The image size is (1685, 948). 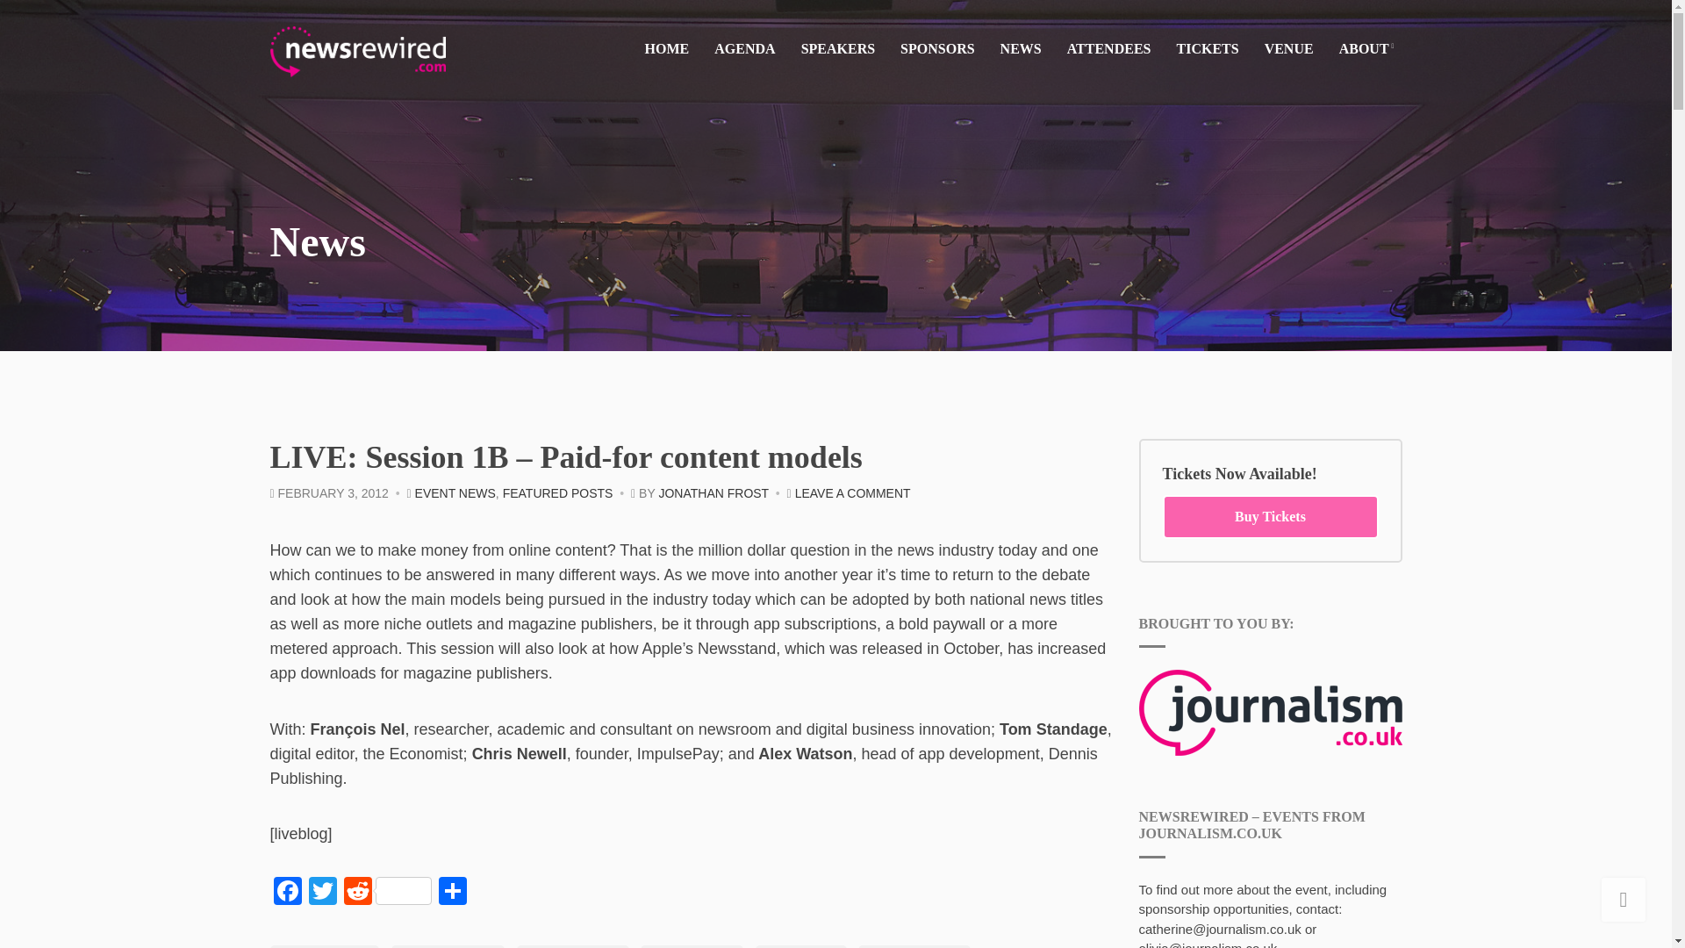 I want to click on Twitter, so click(x=322, y=893).